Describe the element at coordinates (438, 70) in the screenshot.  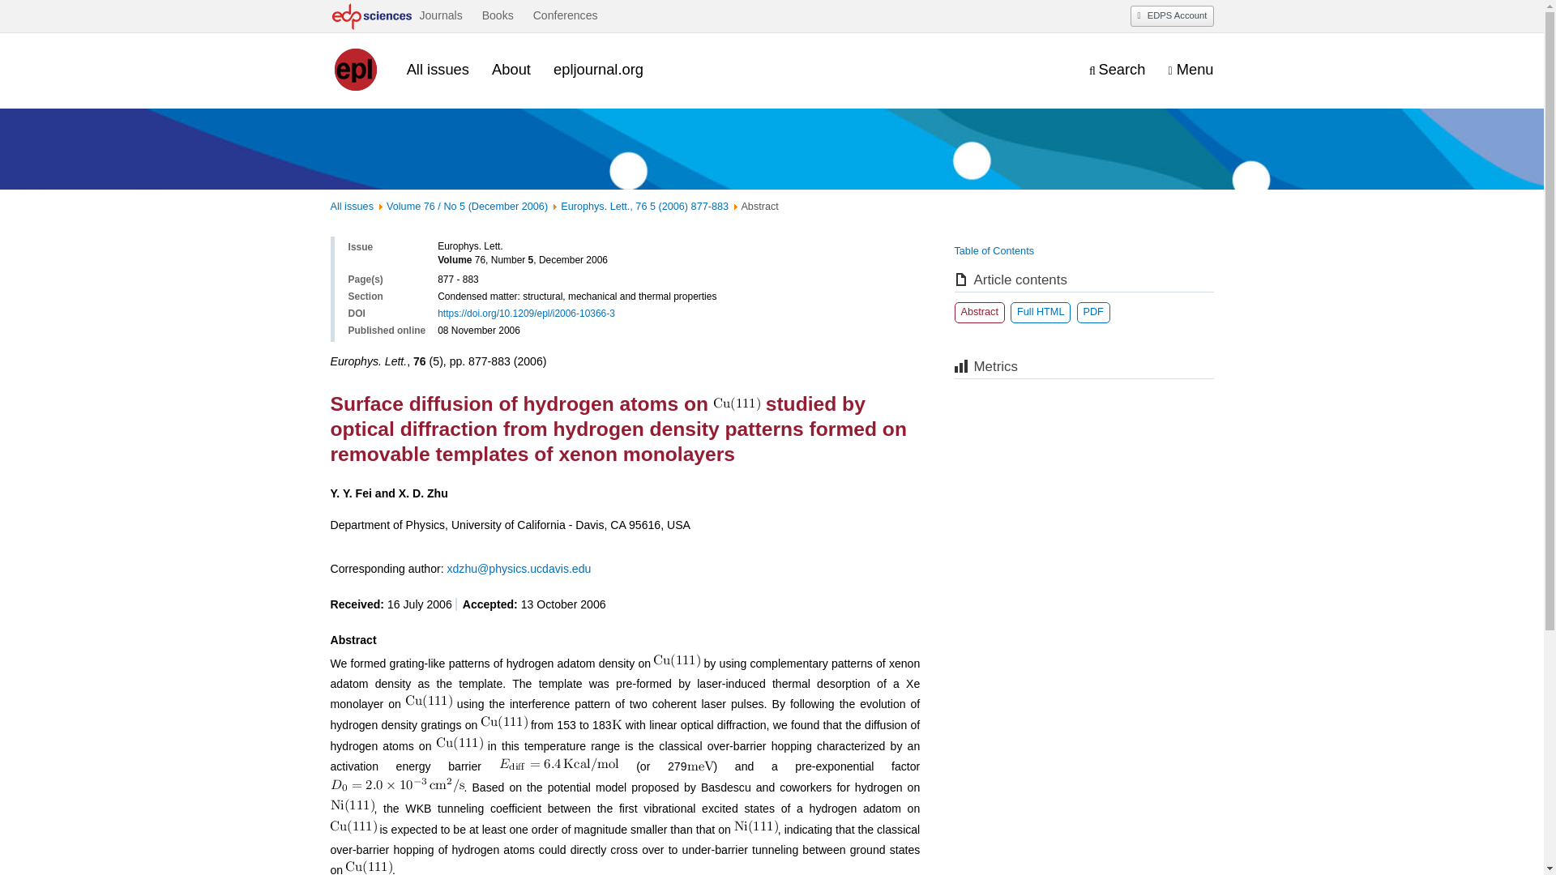
I see `All issues` at that location.